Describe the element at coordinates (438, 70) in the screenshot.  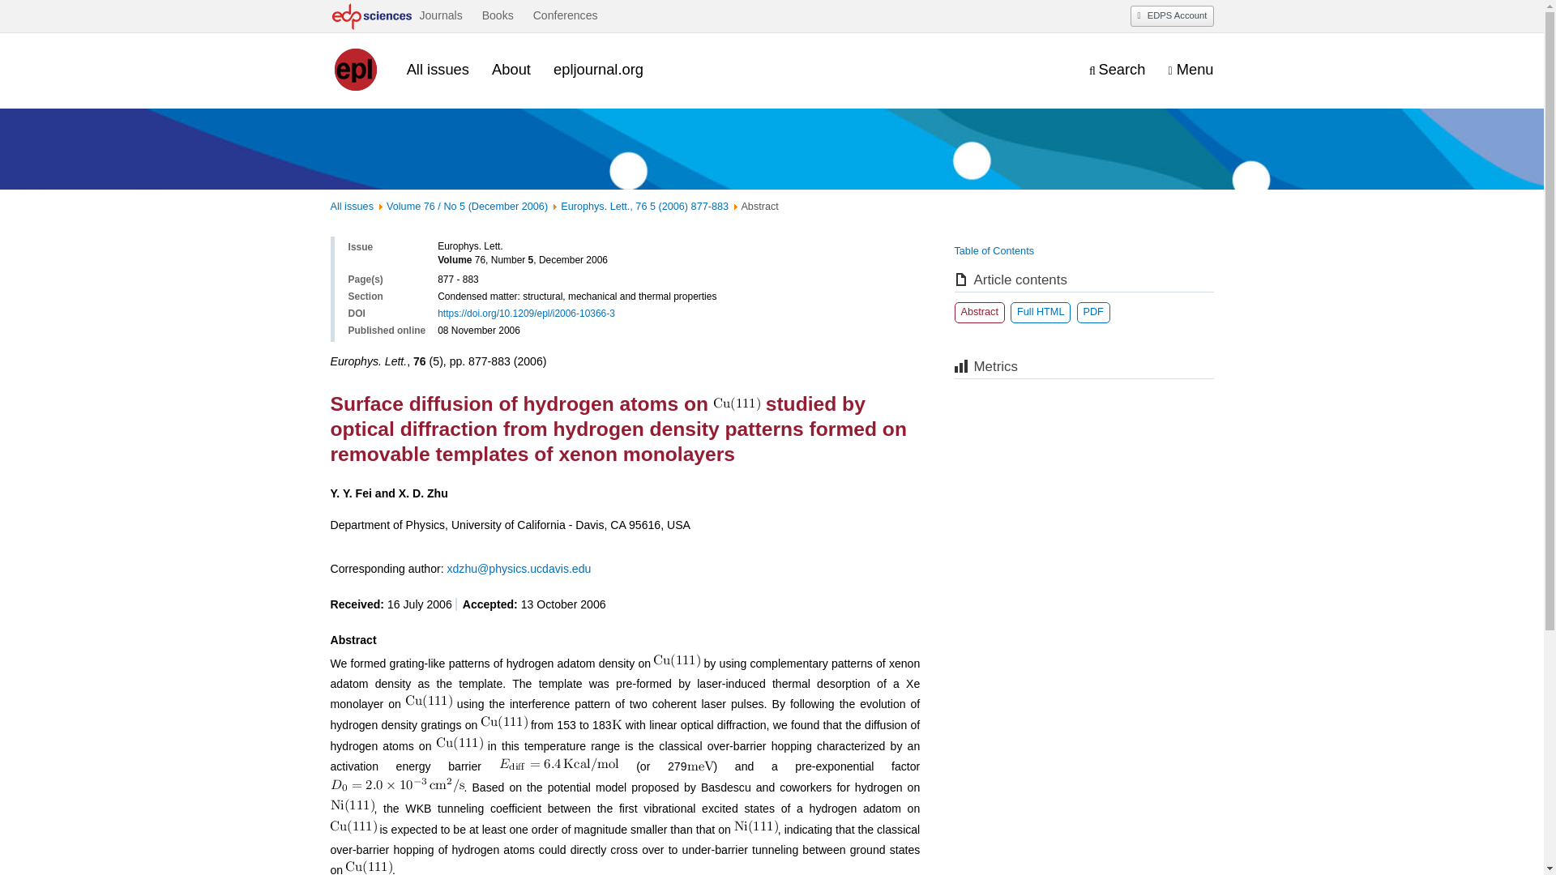
I see `All issues` at that location.